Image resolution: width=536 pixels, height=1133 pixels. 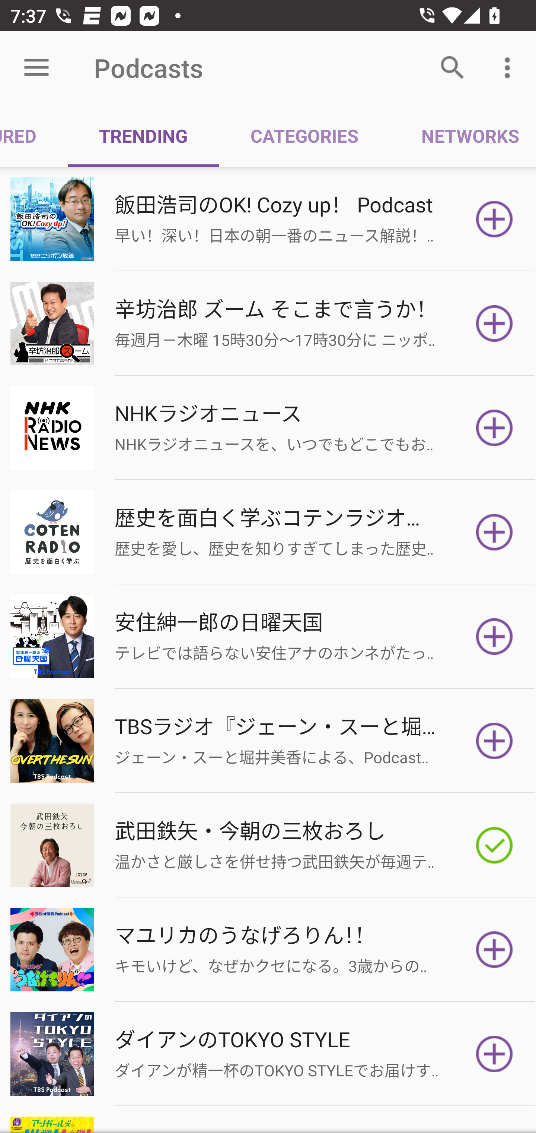 I want to click on NETWORKS, so click(x=463, y=135).